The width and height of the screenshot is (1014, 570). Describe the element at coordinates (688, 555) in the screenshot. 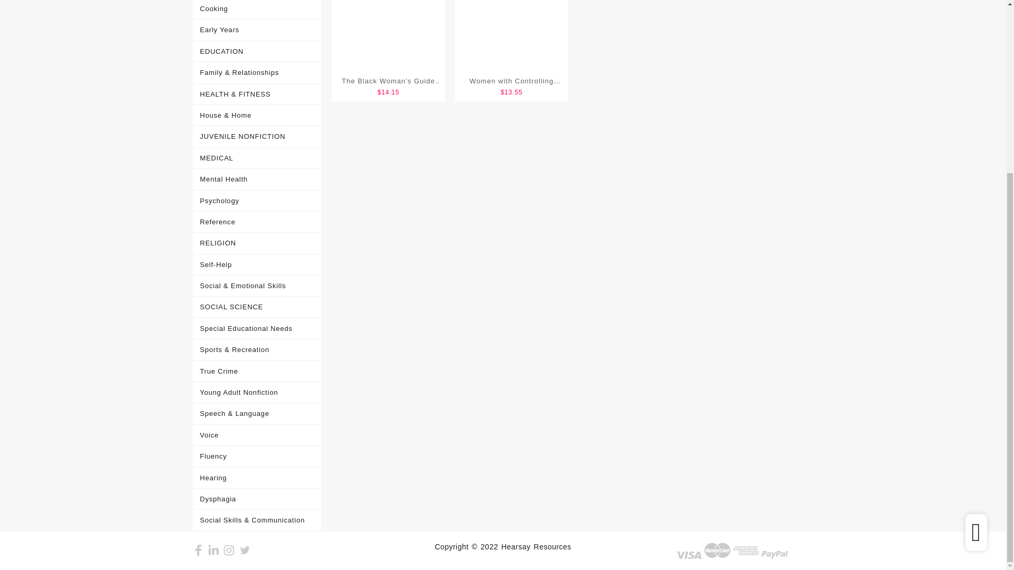

I see `Visa` at that location.